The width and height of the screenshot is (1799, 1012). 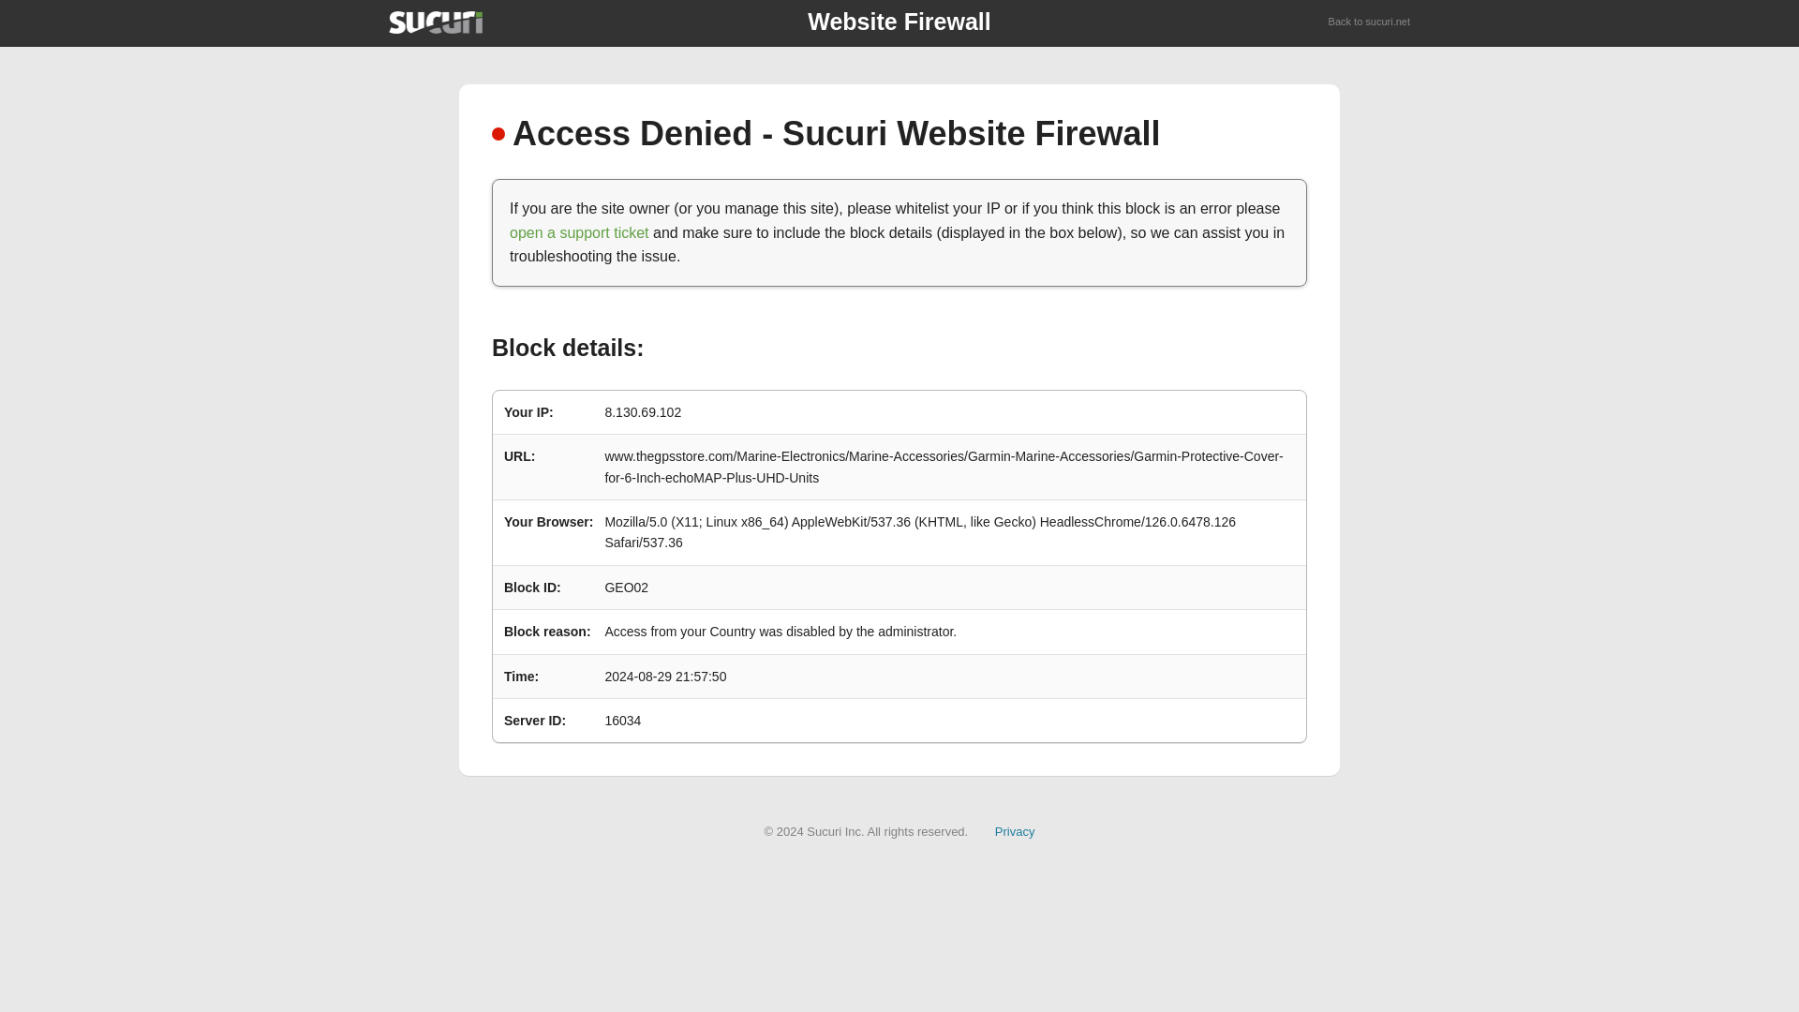 I want to click on Back to sucuri.net, so click(x=1370, y=22).